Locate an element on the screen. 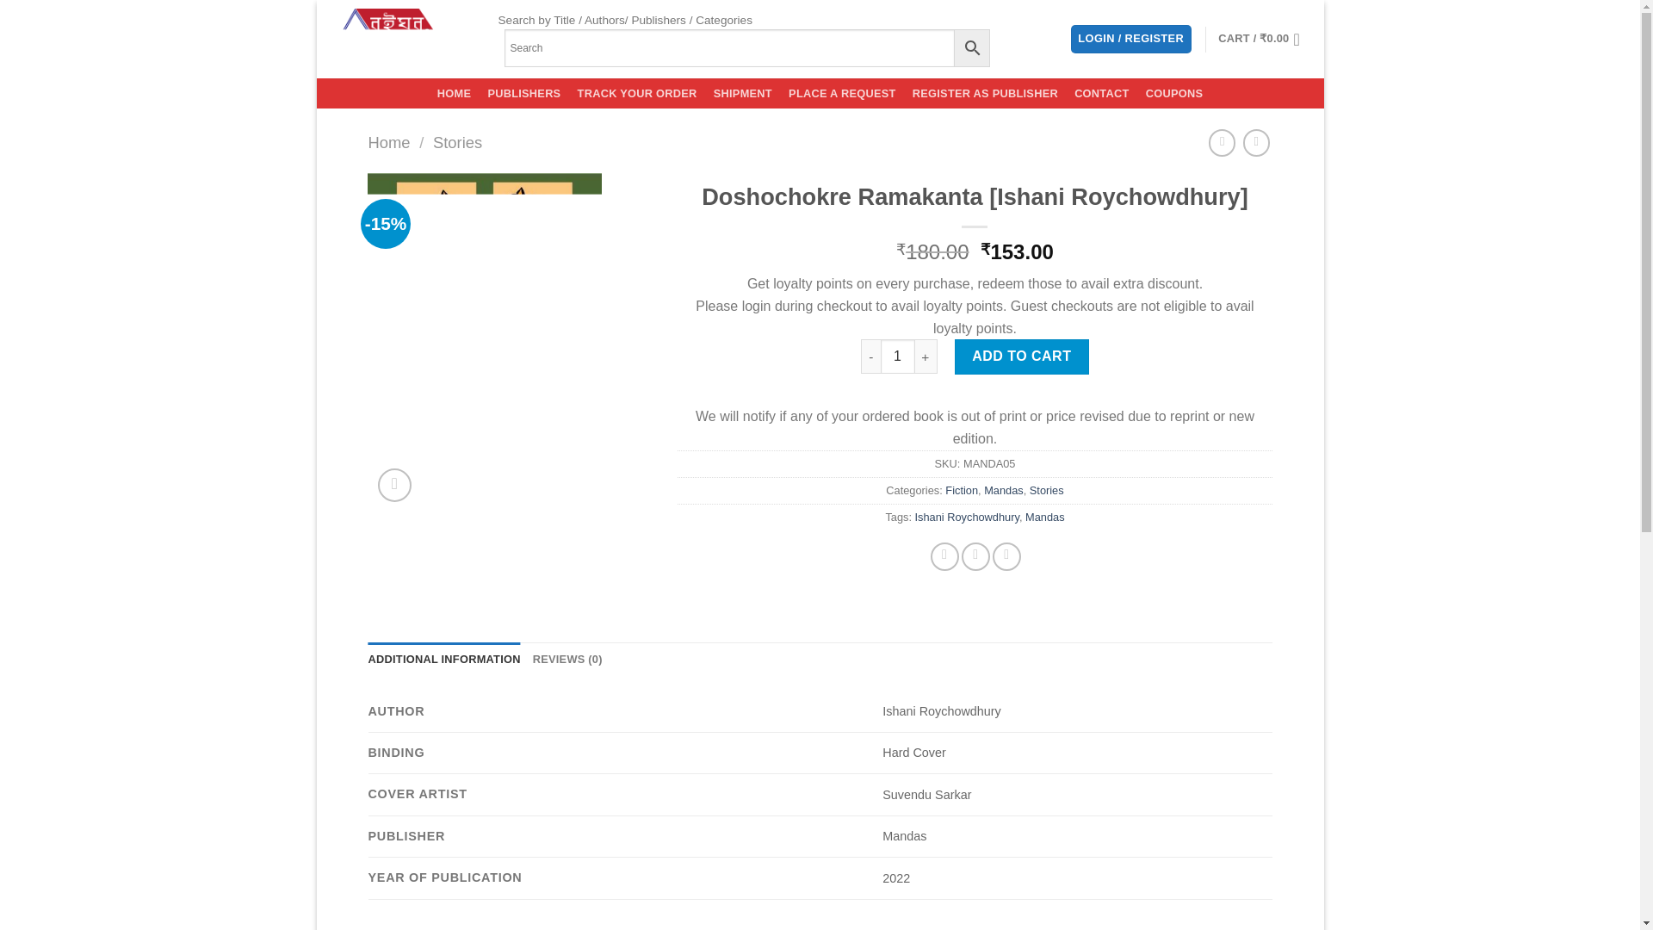  Fiction is located at coordinates (962, 489).